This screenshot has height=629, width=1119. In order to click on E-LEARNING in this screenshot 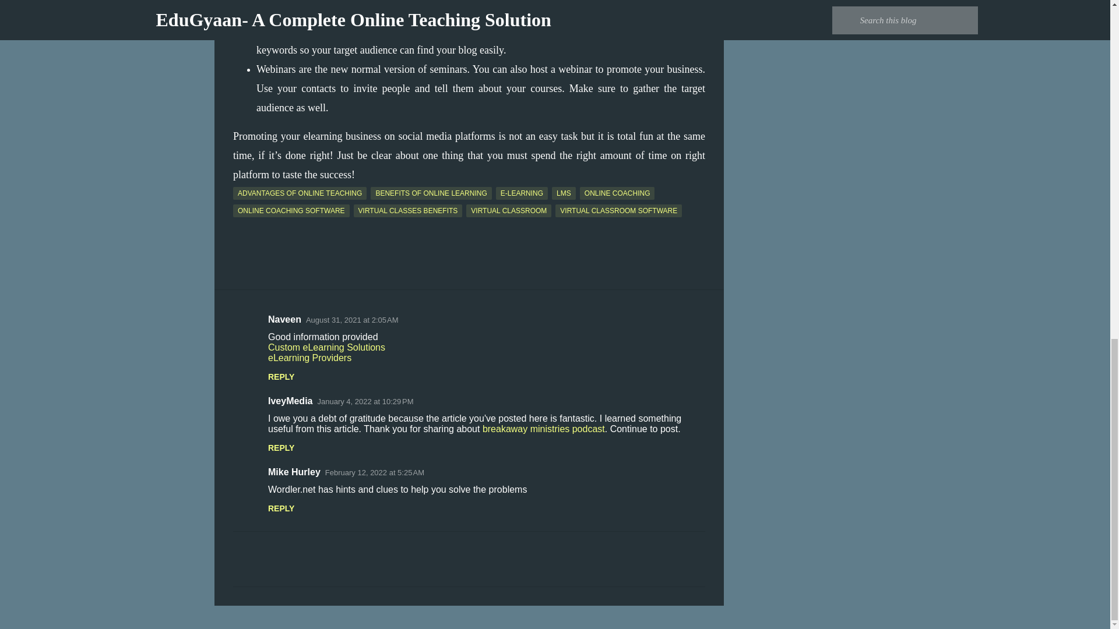, I will do `click(522, 193)`.